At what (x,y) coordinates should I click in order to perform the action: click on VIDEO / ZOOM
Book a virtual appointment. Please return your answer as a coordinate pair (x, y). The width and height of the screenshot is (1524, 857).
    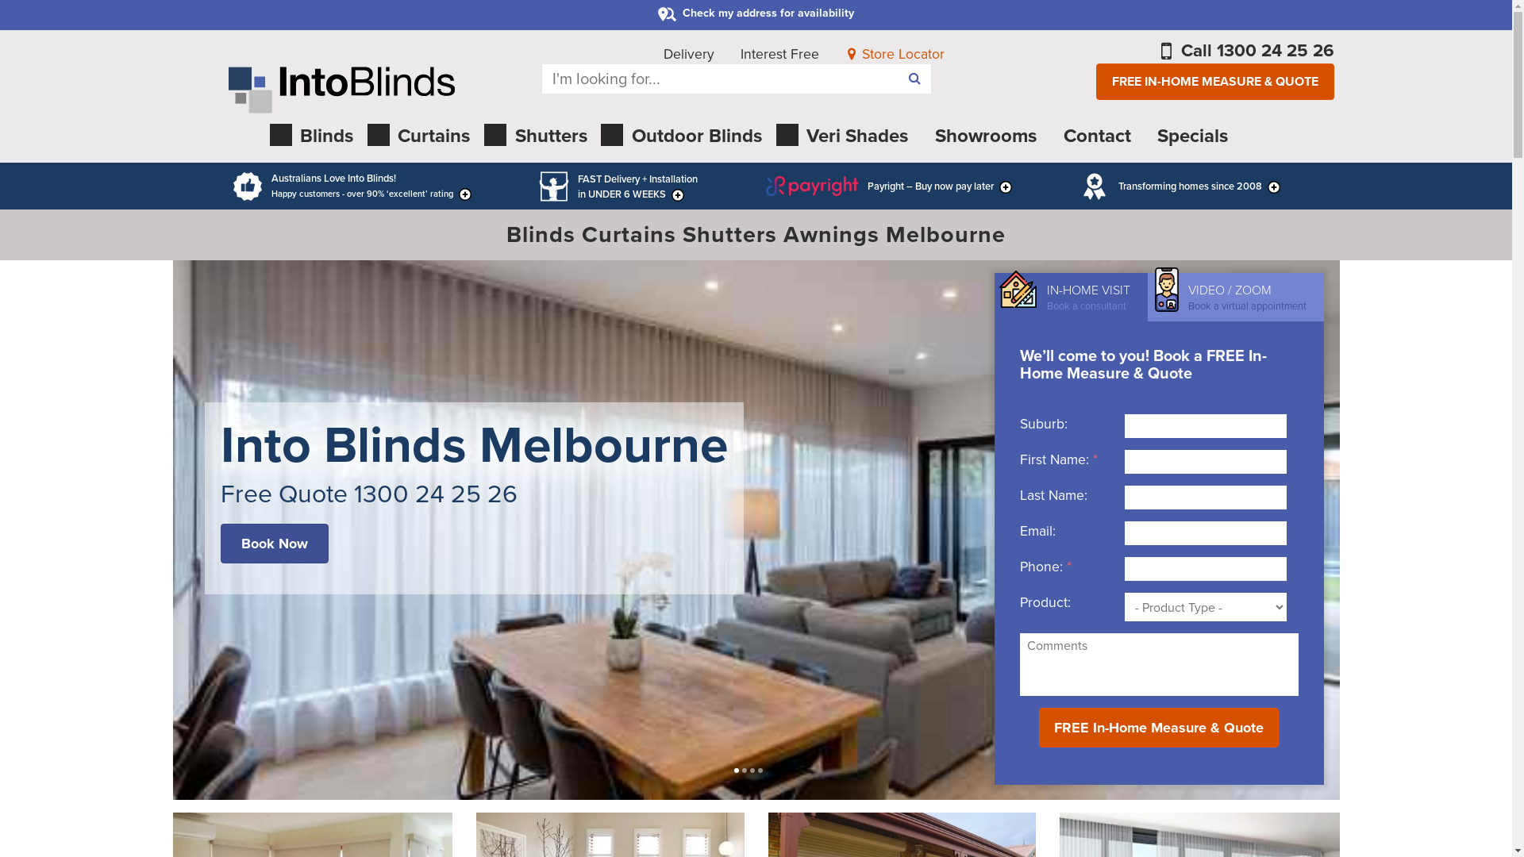
    Looking at the image, I should click on (1236, 297).